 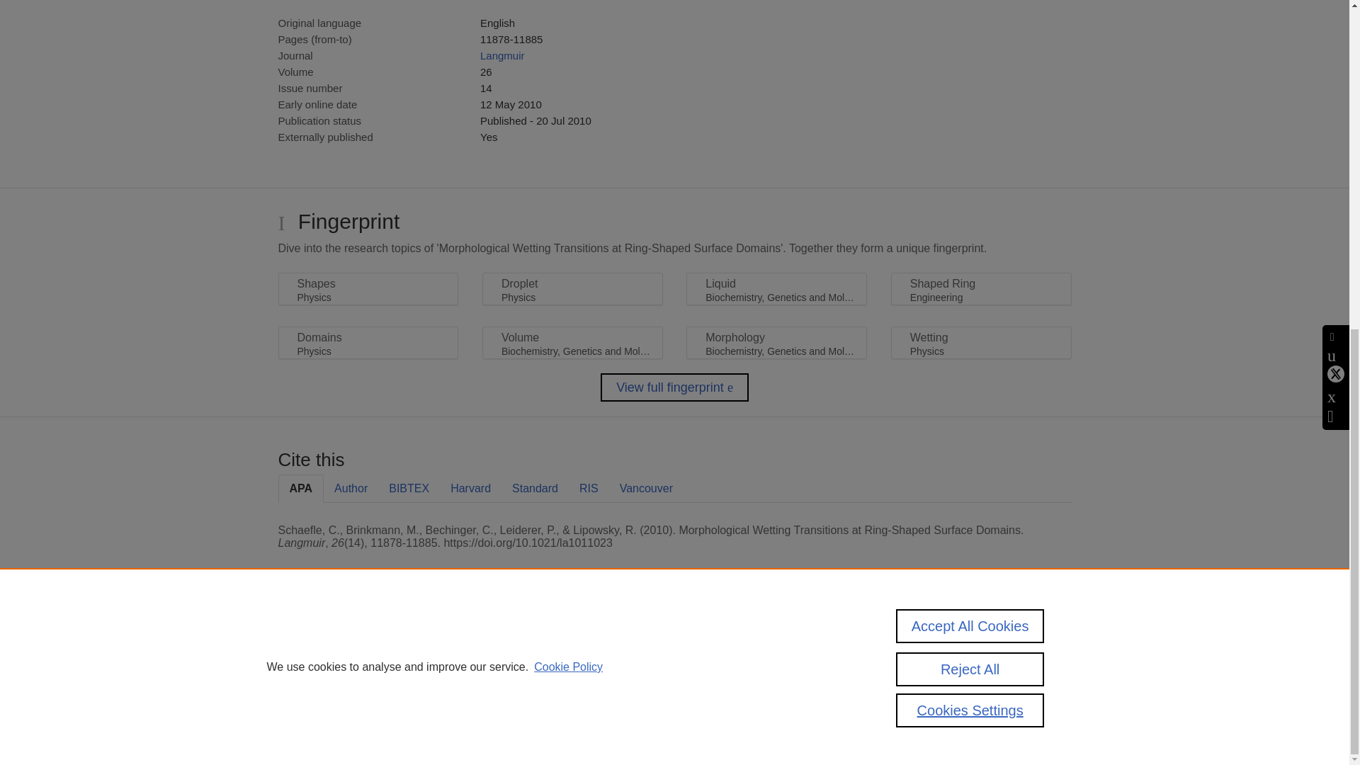 I want to click on Elsevier B.V., so click(x=473, y=660).